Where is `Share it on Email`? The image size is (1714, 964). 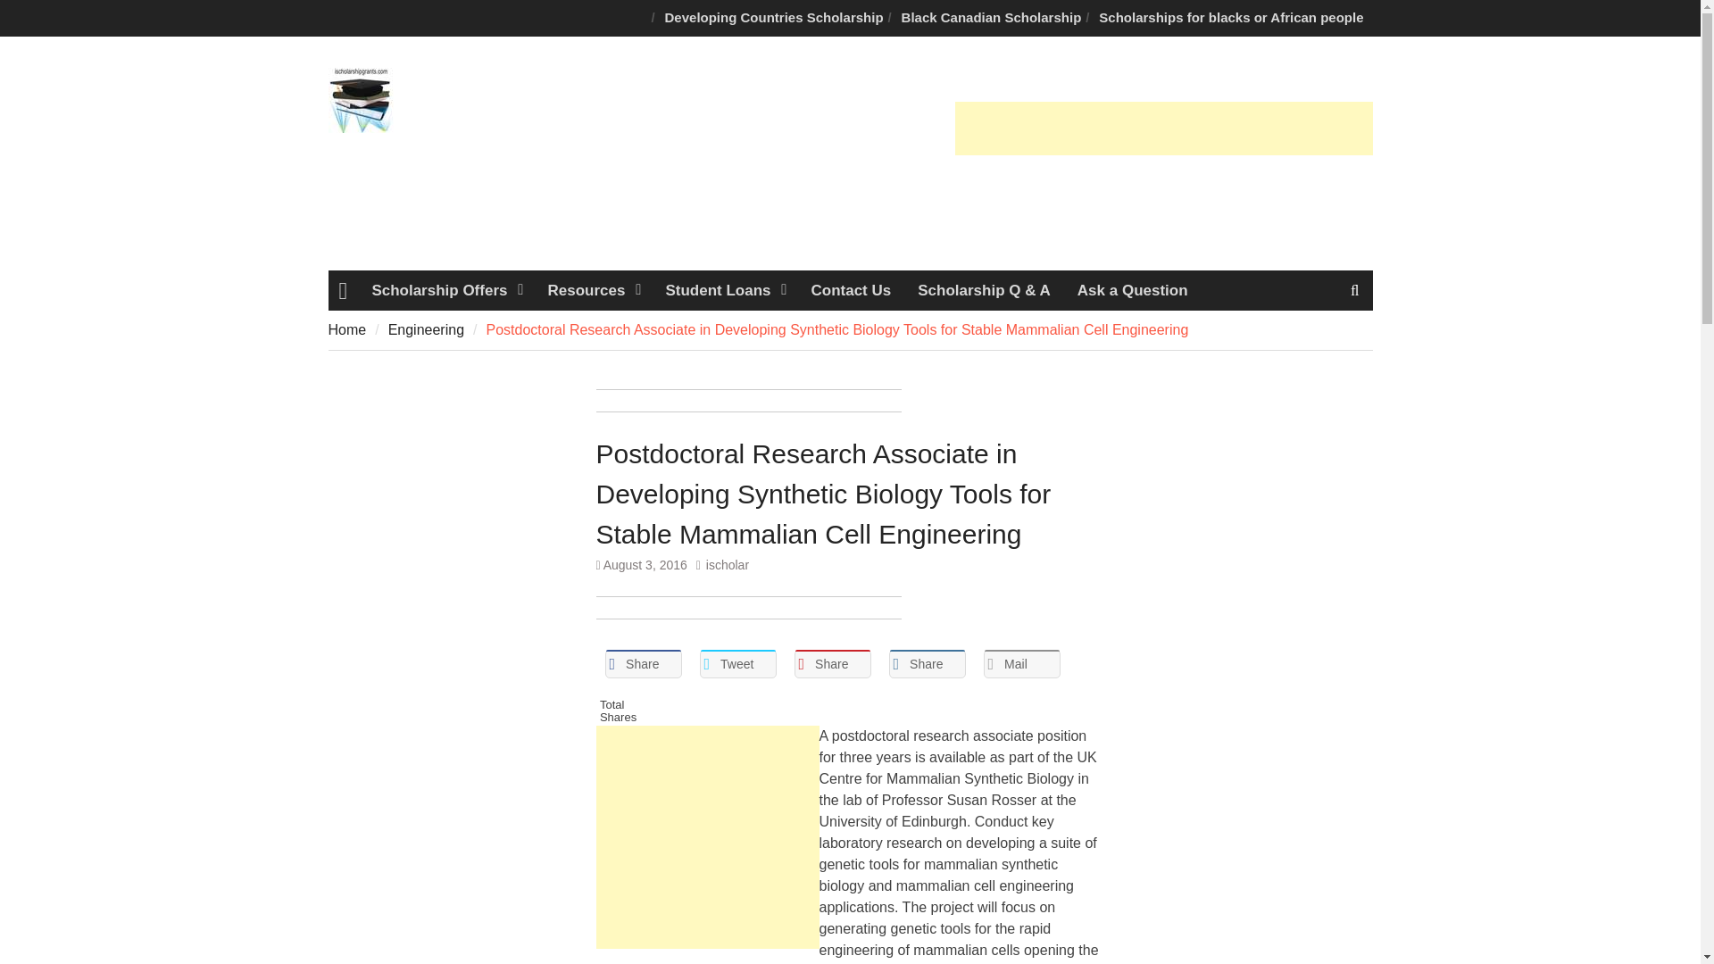
Share it on Email is located at coordinates (1022, 664).